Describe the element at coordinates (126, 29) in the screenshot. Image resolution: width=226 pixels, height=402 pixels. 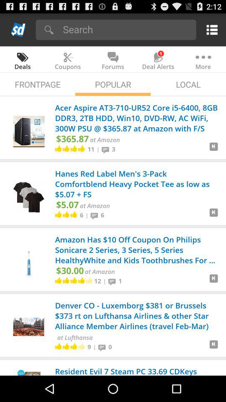
I see `search bar` at that location.